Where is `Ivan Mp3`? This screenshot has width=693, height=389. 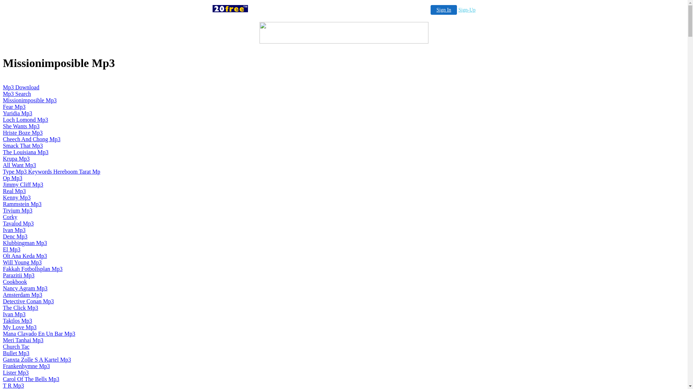 Ivan Mp3 is located at coordinates (14, 230).